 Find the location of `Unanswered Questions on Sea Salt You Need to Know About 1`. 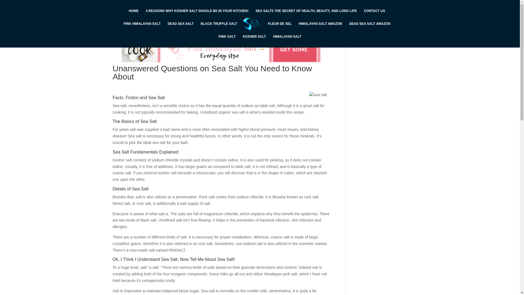

Unanswered Questions on Sea Salt You Need to Know About 1 is located at coordinates (318, 95).